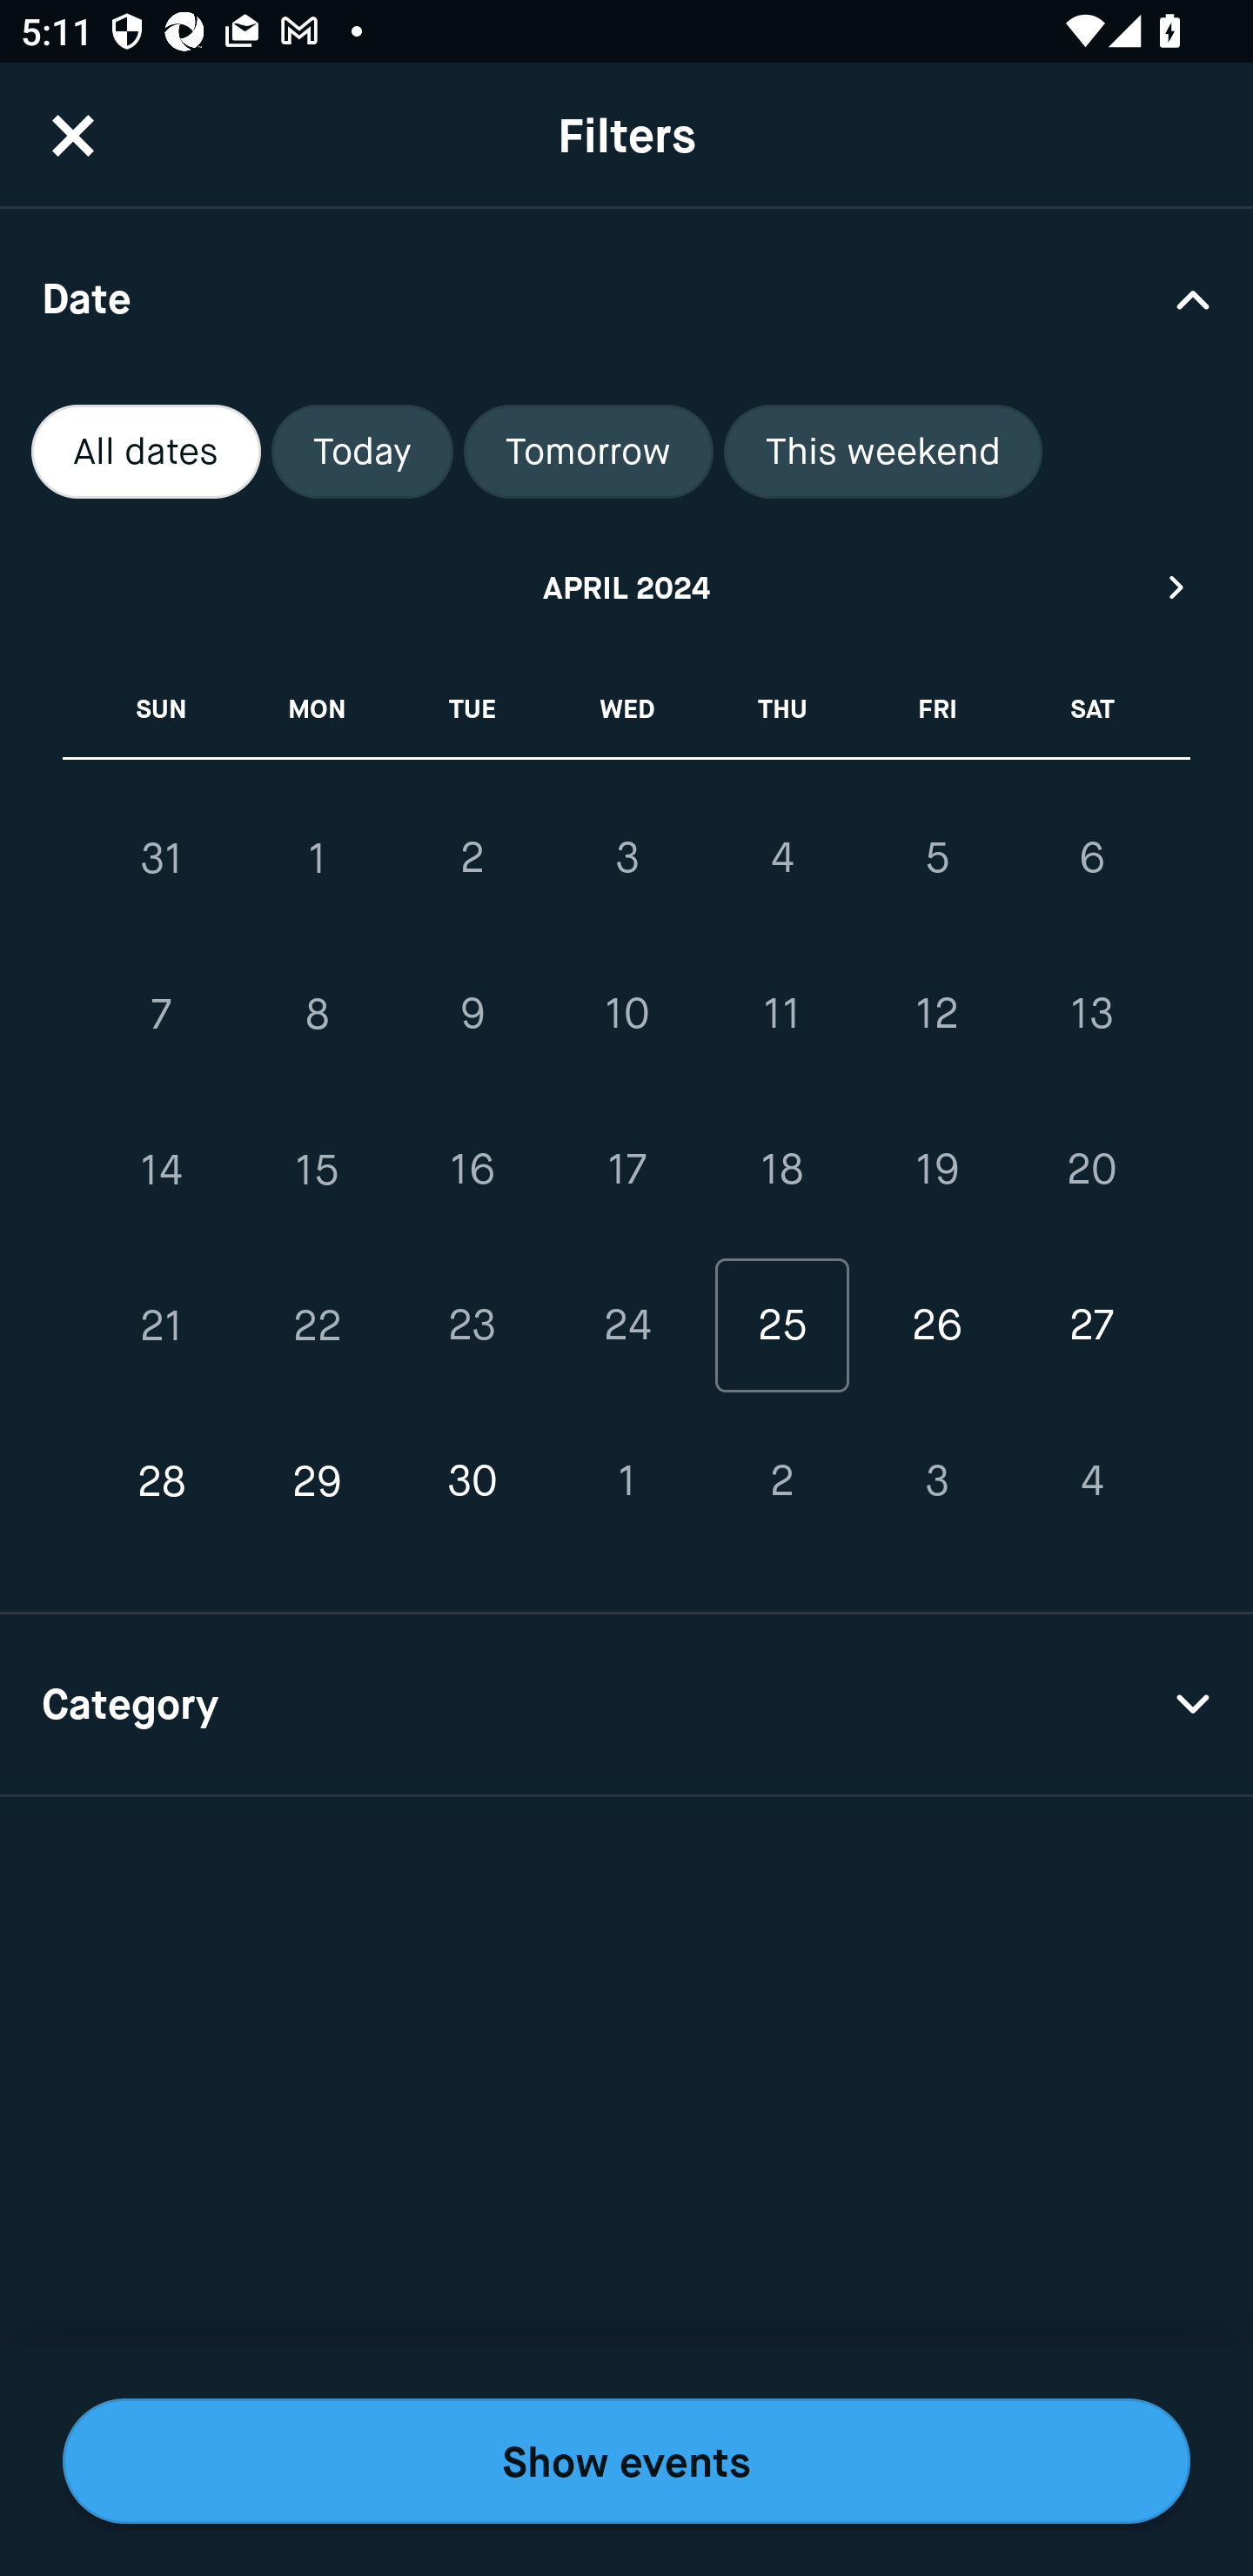  What do you see at coordinates (472, 1170) in the screenshot?
I see `16` at bounding box center [472, 1170].